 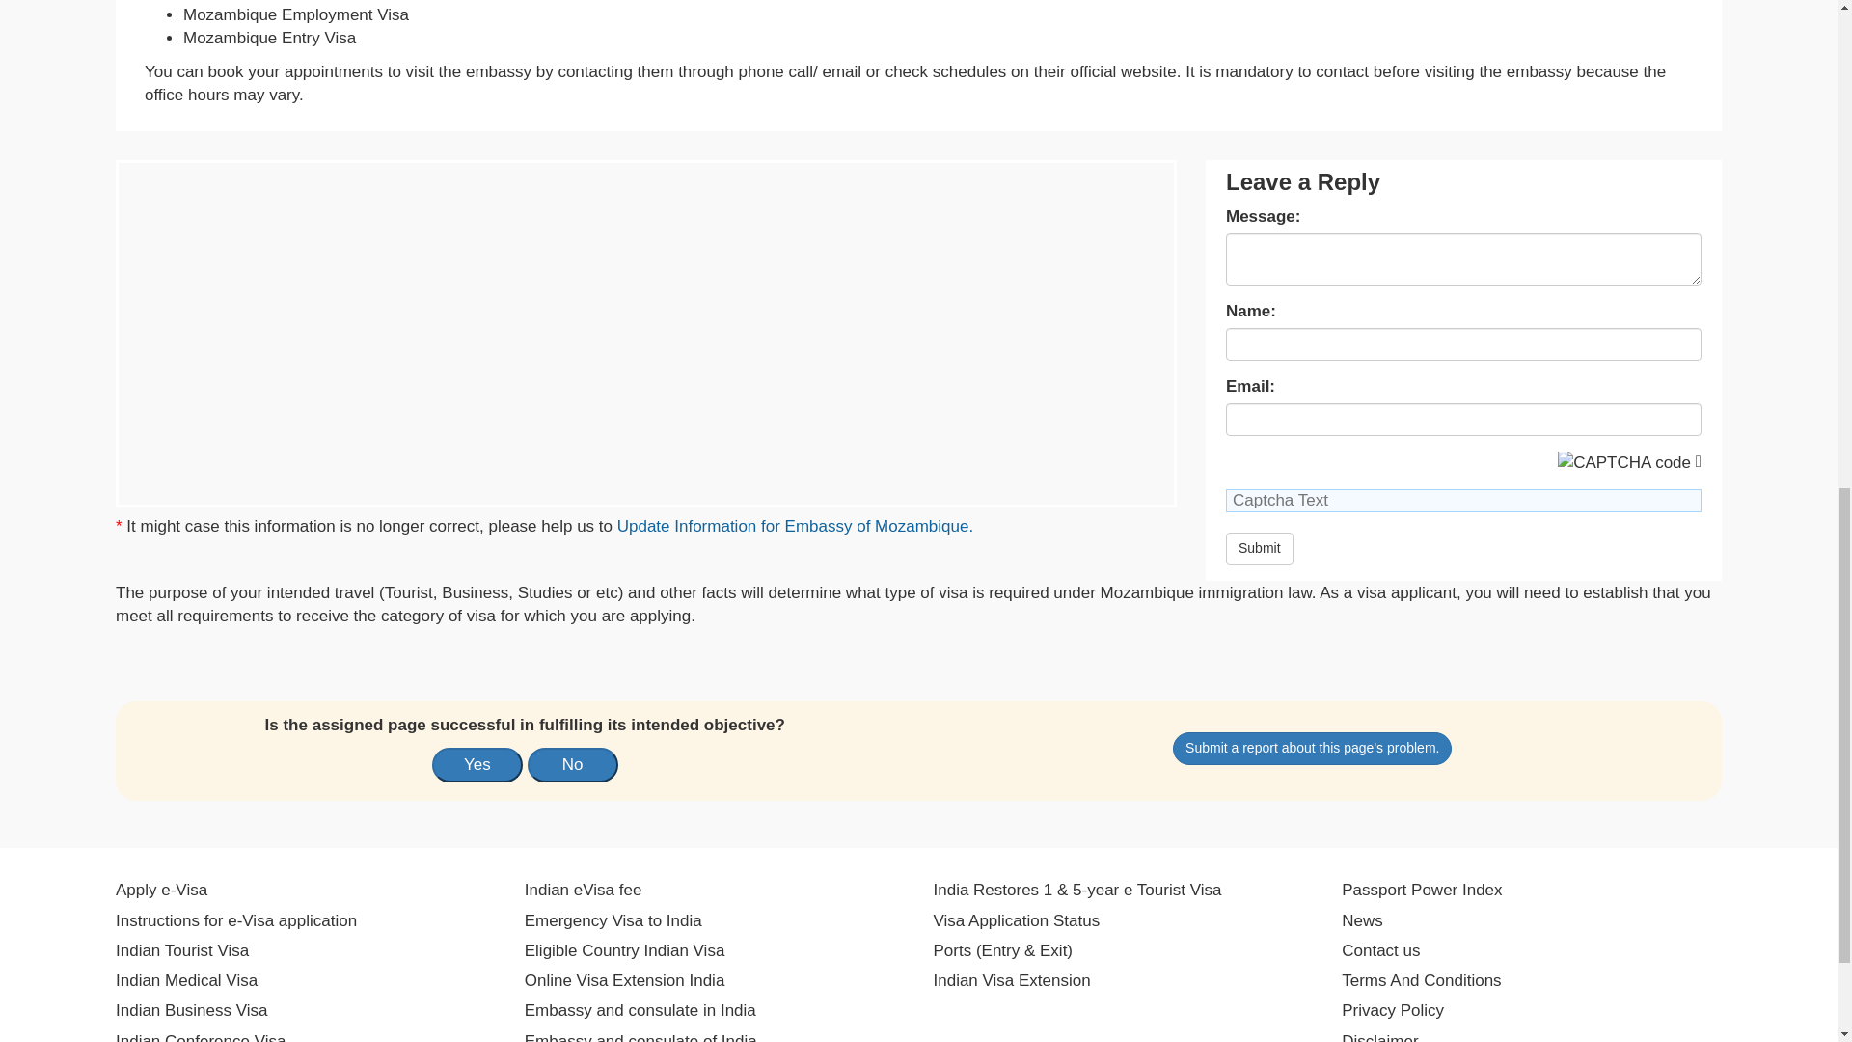 What do you see at coordinates (583, 891) in the screenshot?
I see `Indian eVisa fee` at bounding box center [583, 891].